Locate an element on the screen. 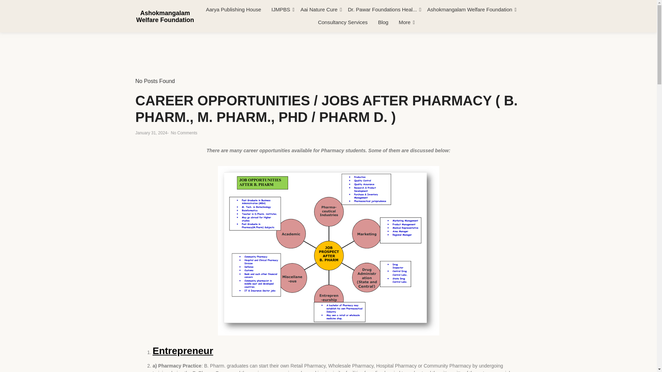 The width and height of the screenshot is (662, 372). Ashokmangalam Welfare Foundation is located at coordinates (470, 10).